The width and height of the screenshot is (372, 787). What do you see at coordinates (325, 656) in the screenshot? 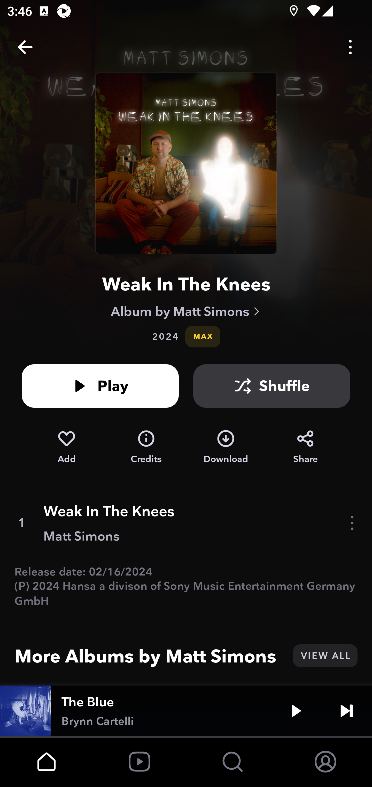
I see `VIEW ALL` at bounding box center [325, 656].